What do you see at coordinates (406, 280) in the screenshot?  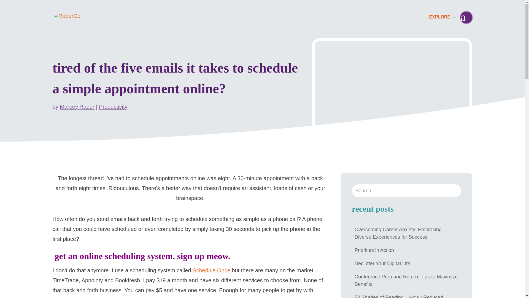 I see `Conference Prep and Return: Tips to Maximize Benefits` at bounding box center [406, 280].